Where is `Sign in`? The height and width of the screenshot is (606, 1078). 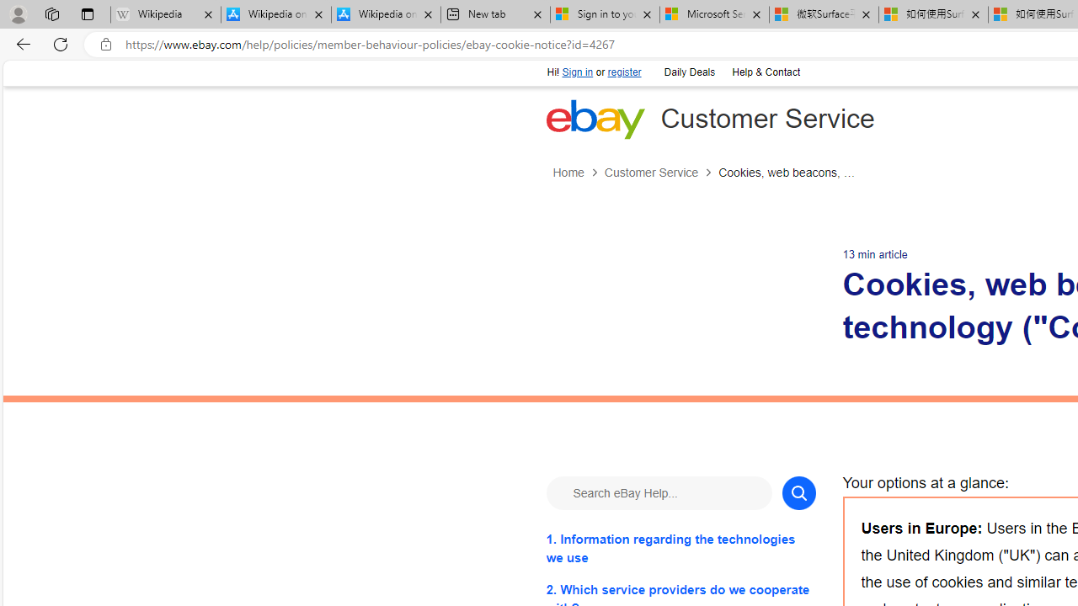
Sign in is located at coordinates (578, 72).